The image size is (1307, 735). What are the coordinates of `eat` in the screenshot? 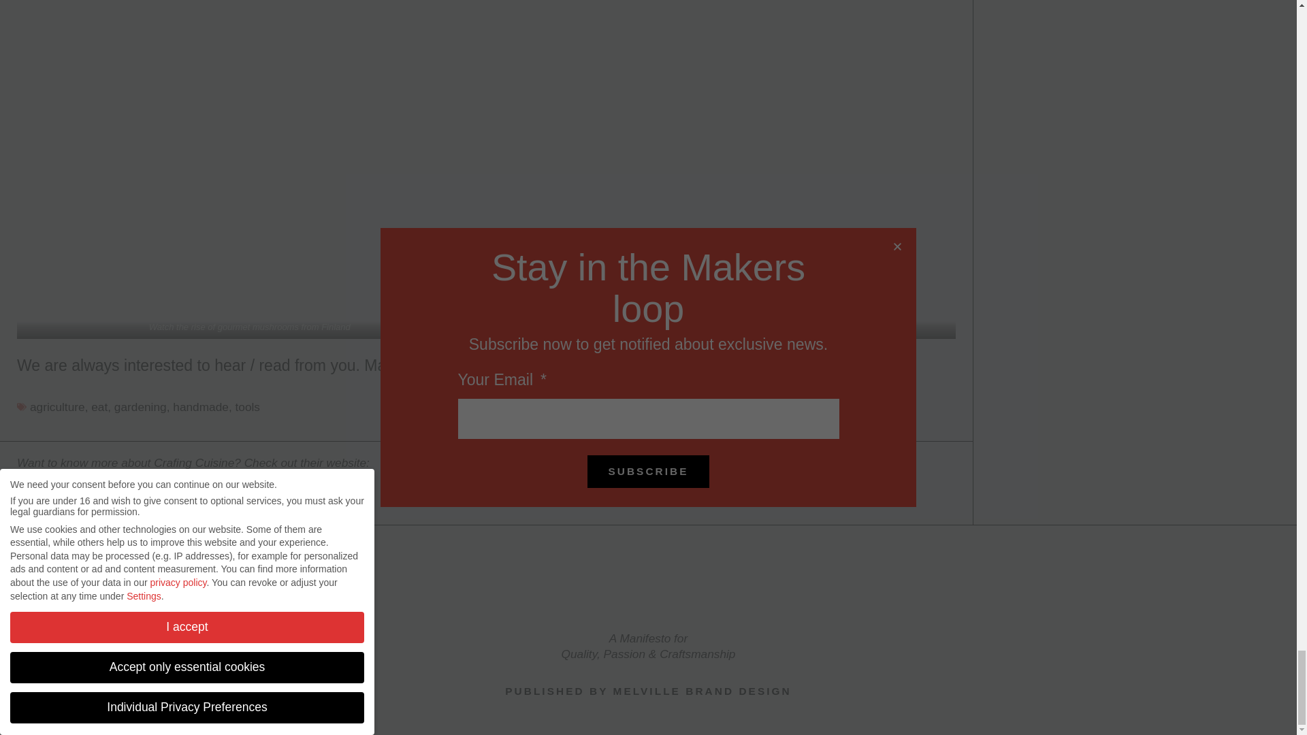 It's located at (99, 407).